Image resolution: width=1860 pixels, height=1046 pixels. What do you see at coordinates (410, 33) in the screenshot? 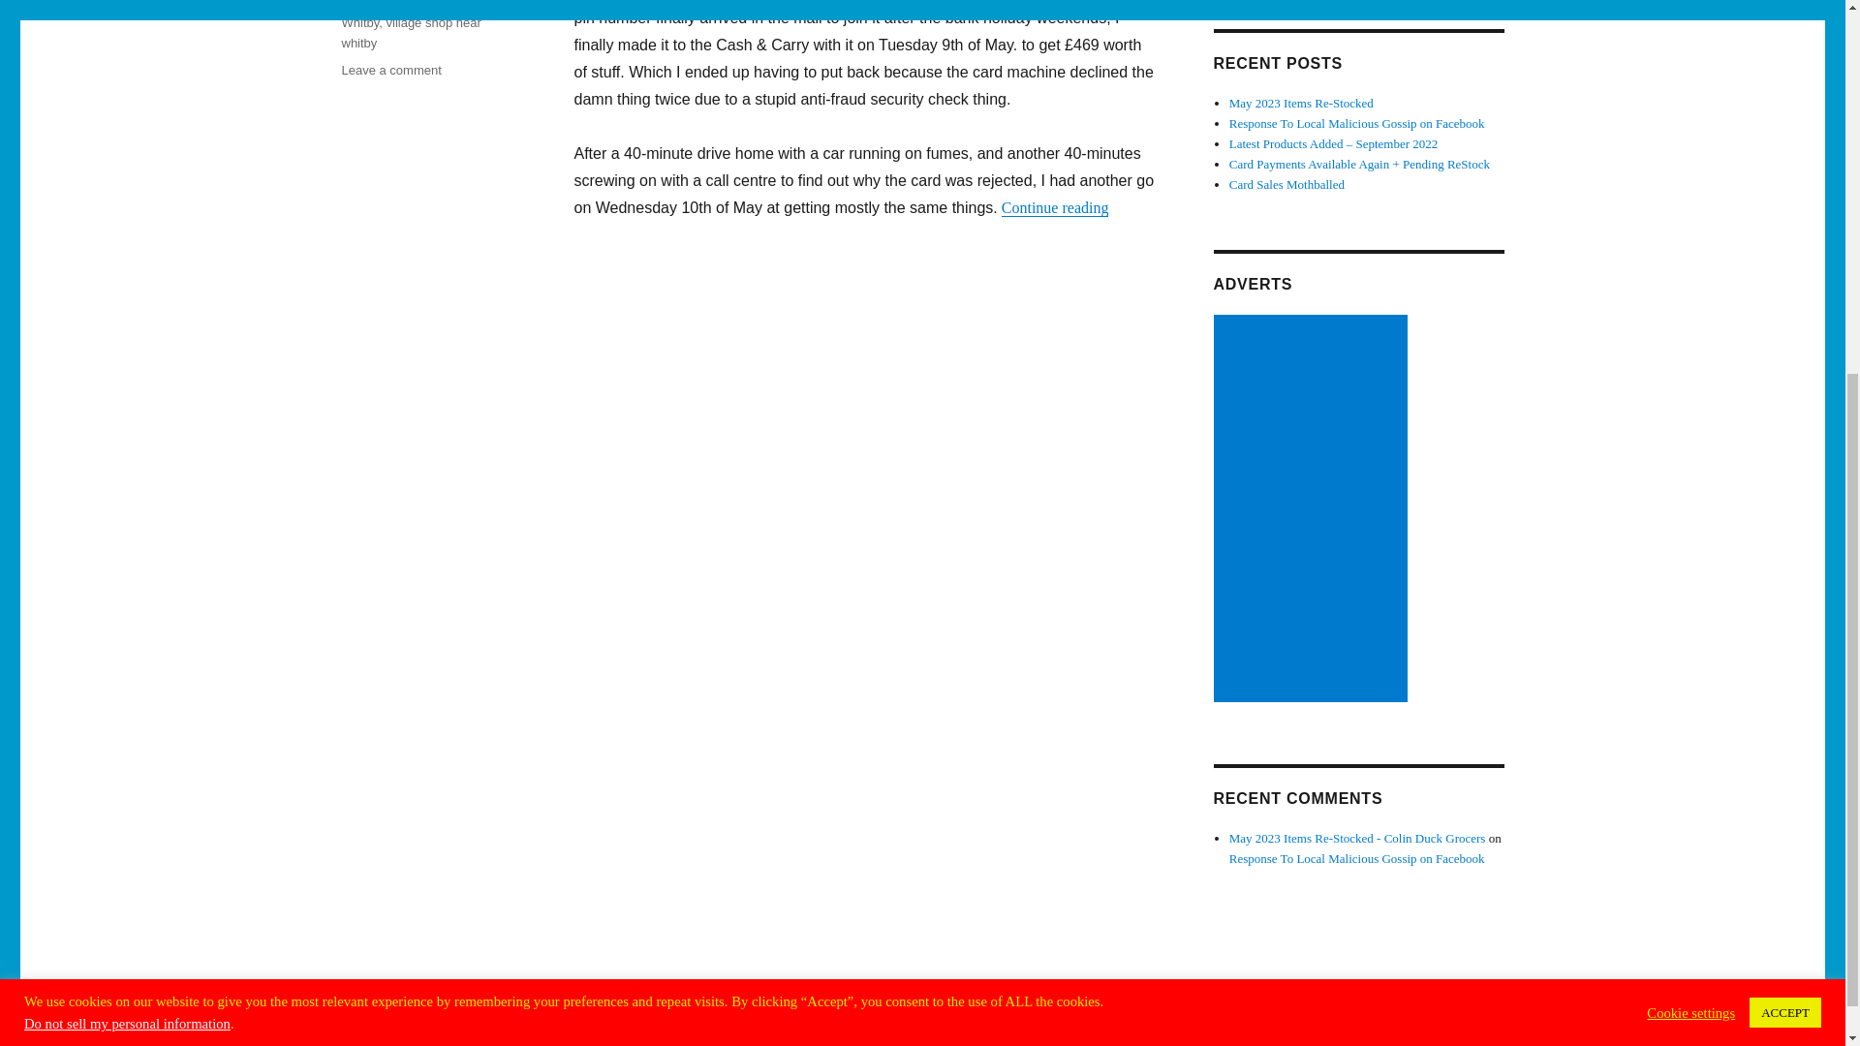
I see `village shop near whitby` at bounding box center [410, 33].